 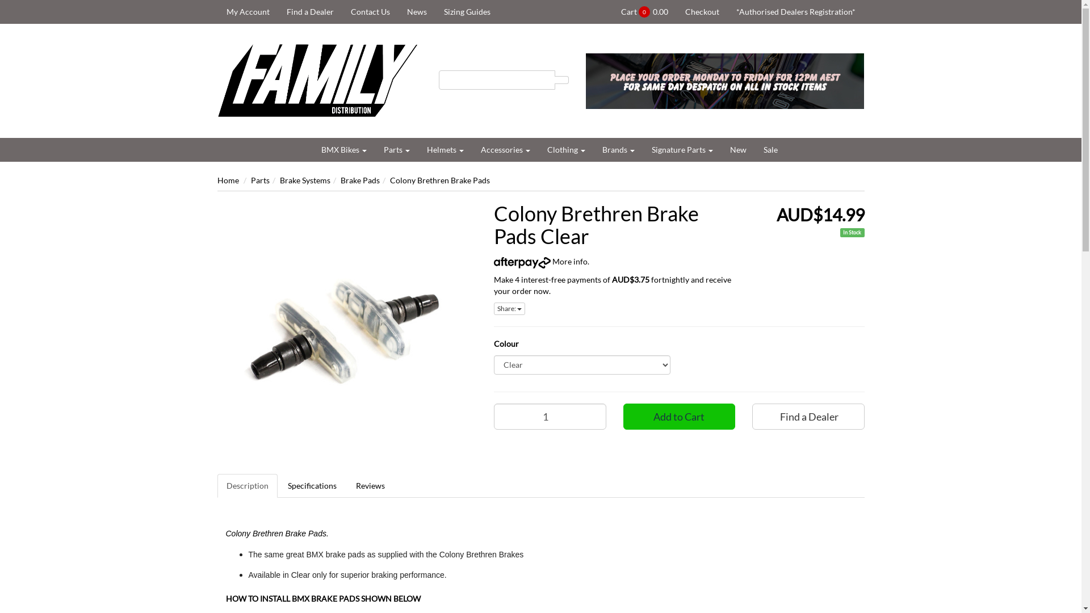 I want to click on News, so click(x=417, y=12).